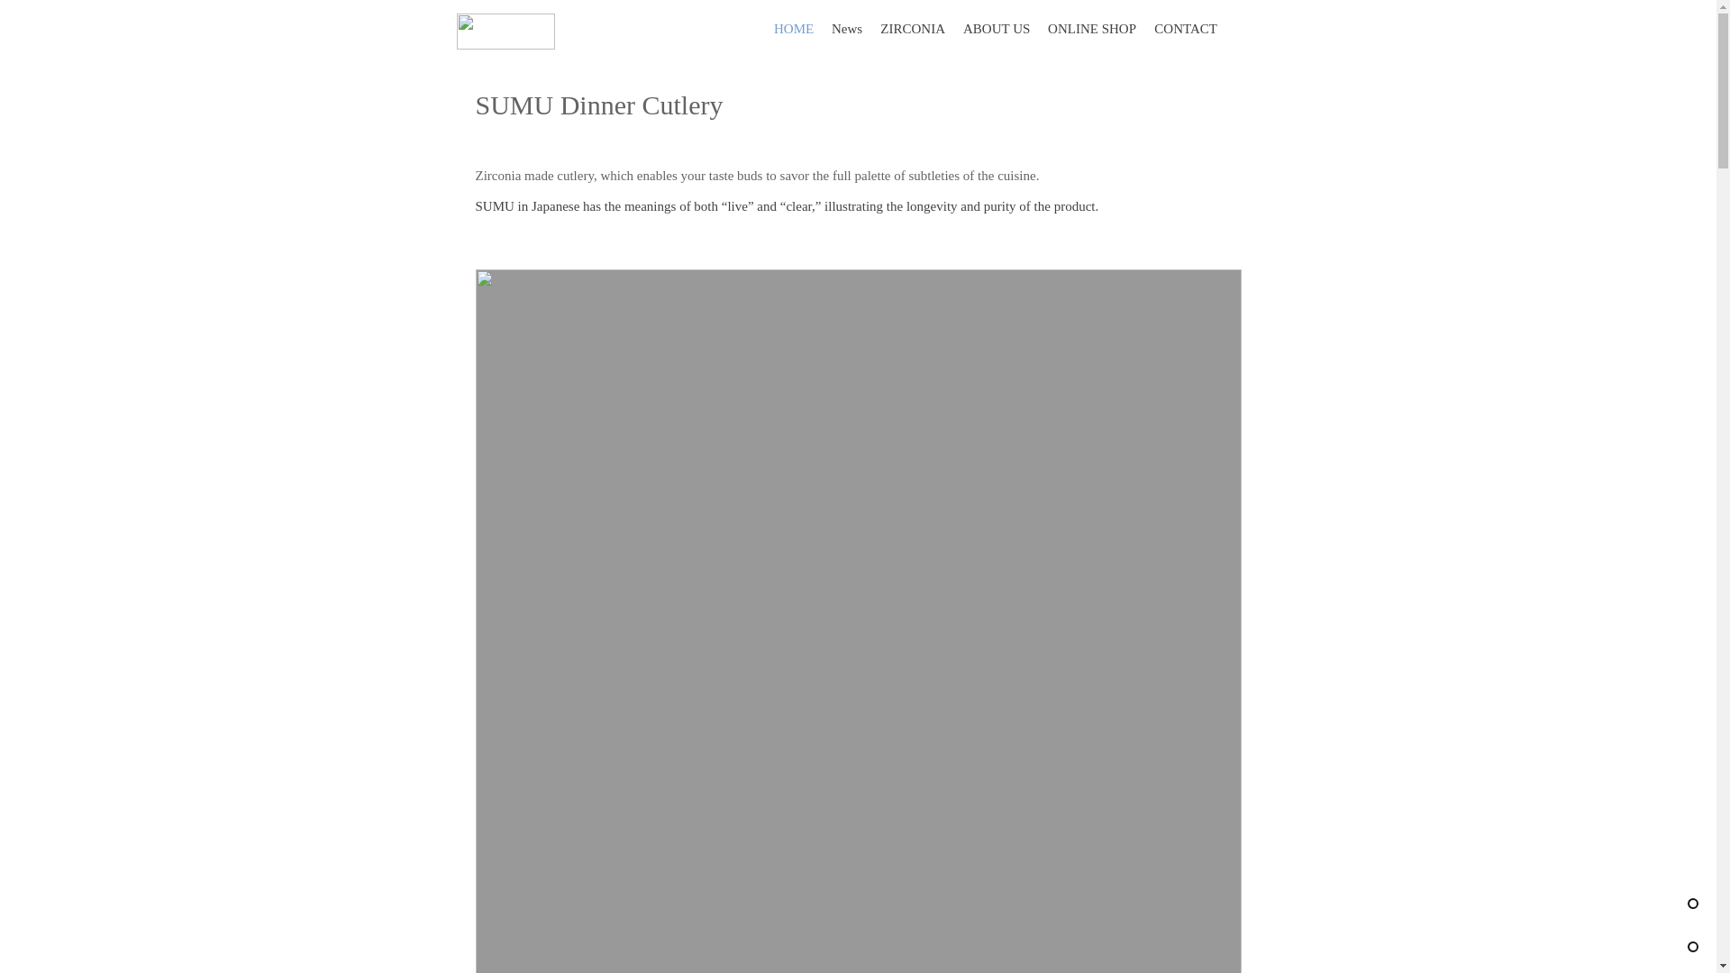 This screenshot has width=1730, height=973. I want to click on HOME, so click(793, 29).